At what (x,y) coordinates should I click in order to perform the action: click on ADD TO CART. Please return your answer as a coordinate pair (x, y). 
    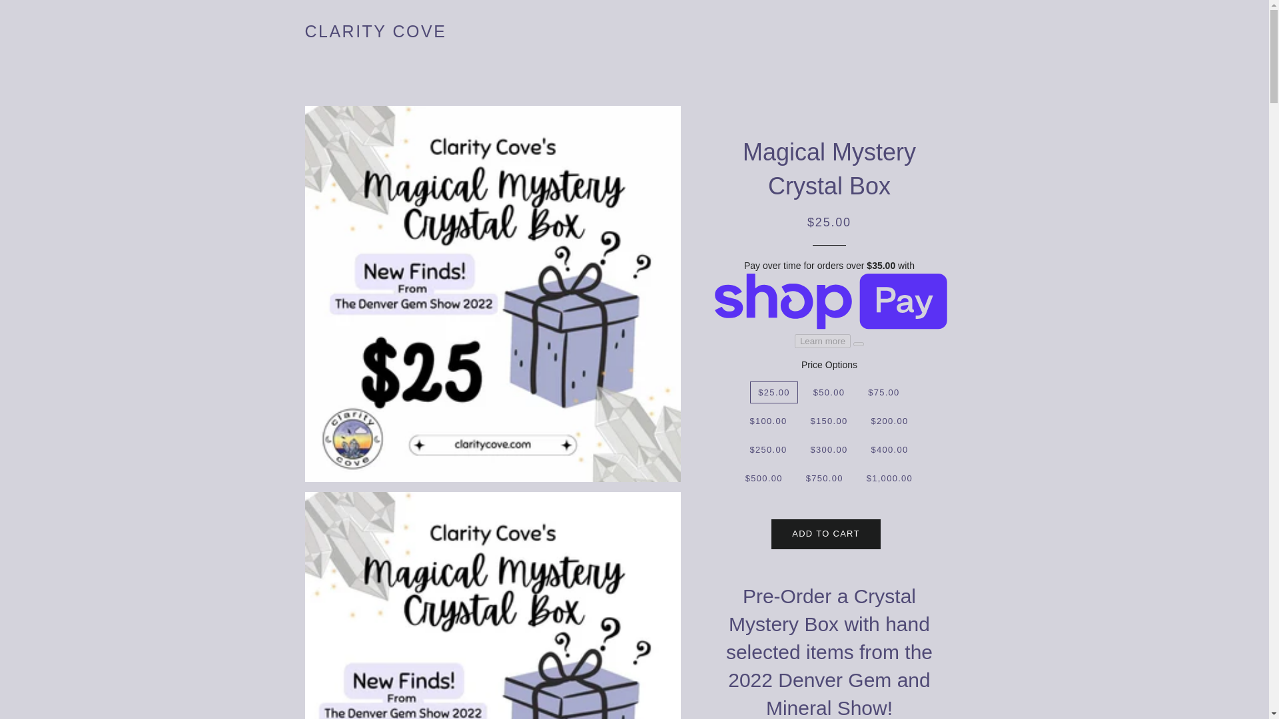
    Looking at the image, I should click on (826, 534).